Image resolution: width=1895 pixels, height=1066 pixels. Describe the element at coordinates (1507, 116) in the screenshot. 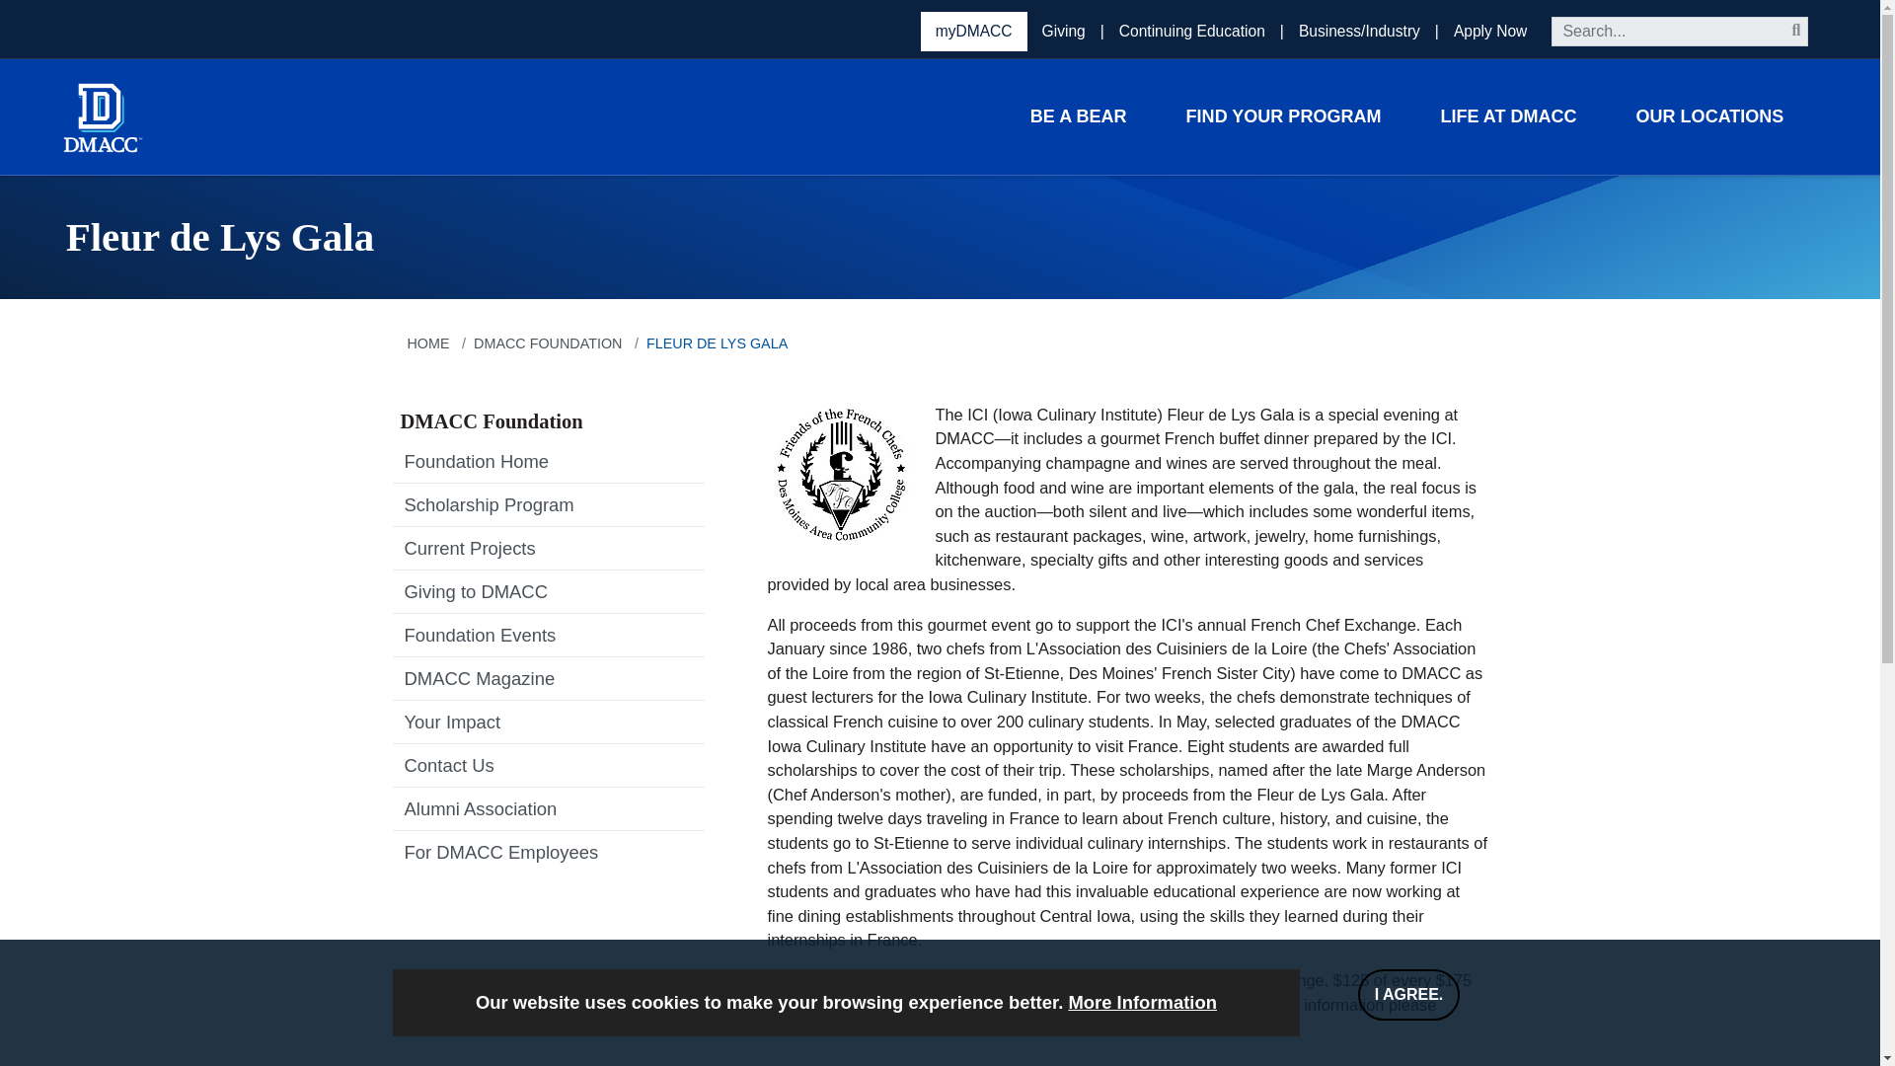

I see `LIFE AT DMACC` at that location.